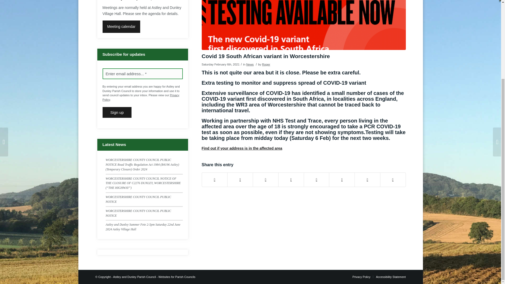 The width and height of the screenshot is (505, 284). Describe the element at coordinates (266, 64) in the screenshot. I see `Posts by Roger` at that location.